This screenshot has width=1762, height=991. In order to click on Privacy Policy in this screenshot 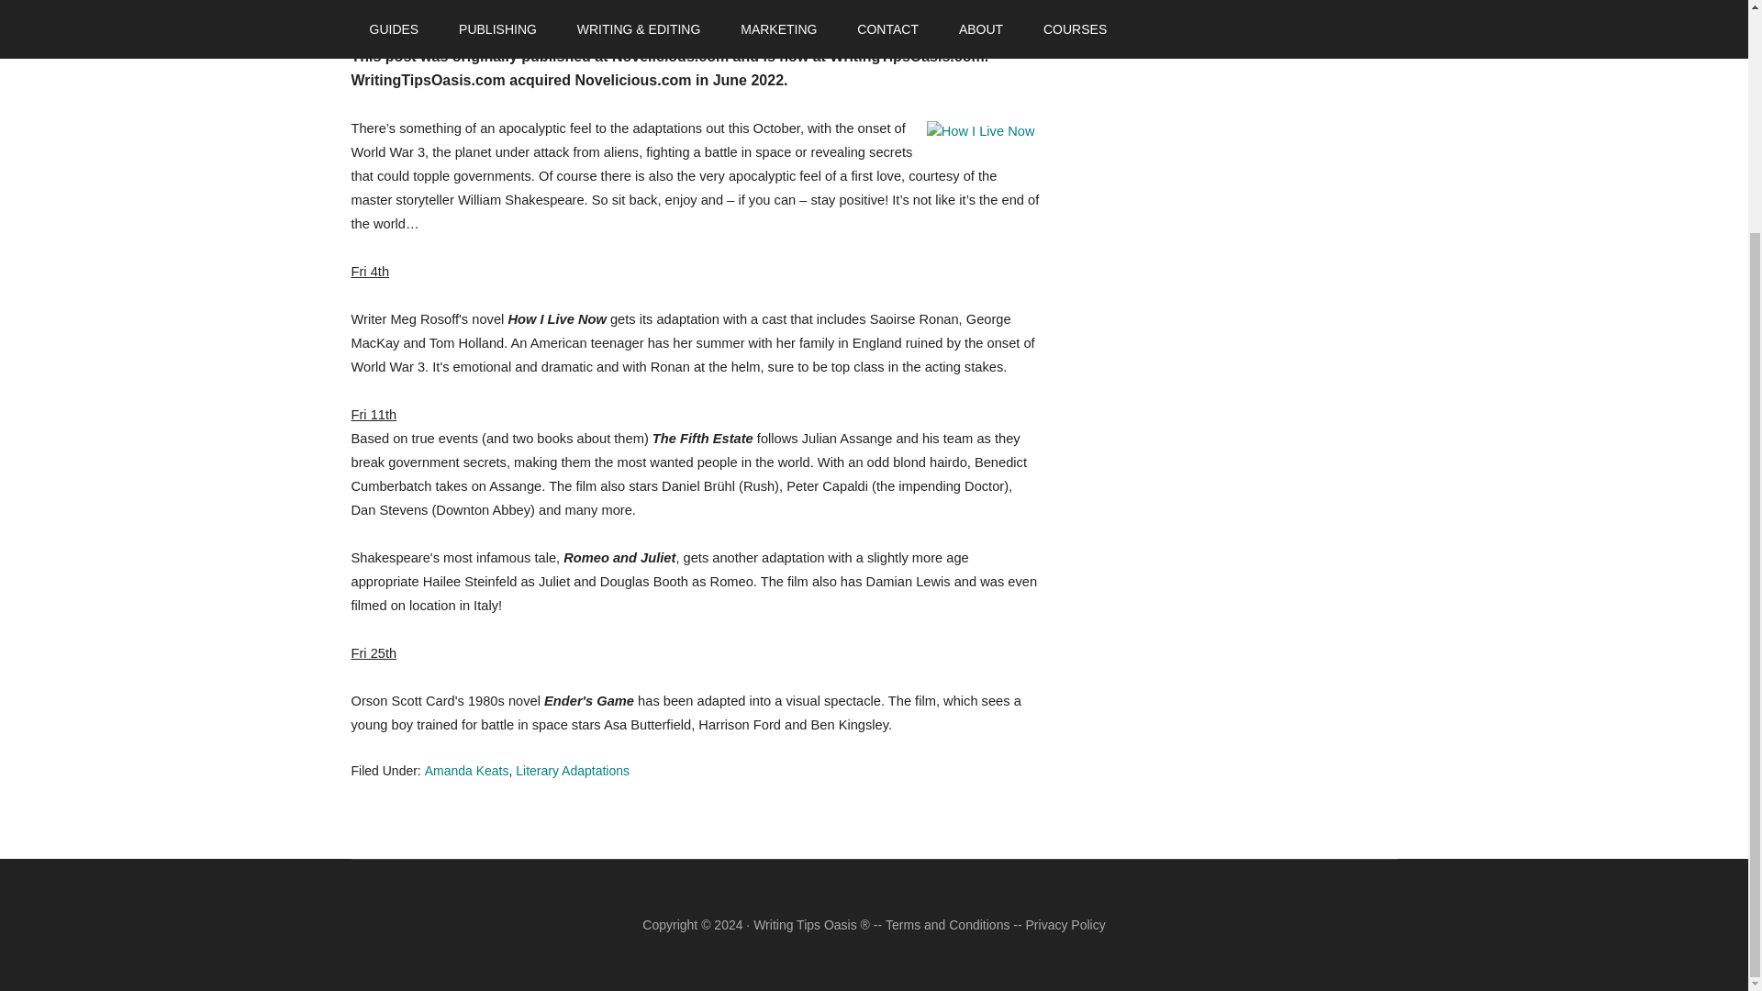, I will do `click(1065, 925)`.